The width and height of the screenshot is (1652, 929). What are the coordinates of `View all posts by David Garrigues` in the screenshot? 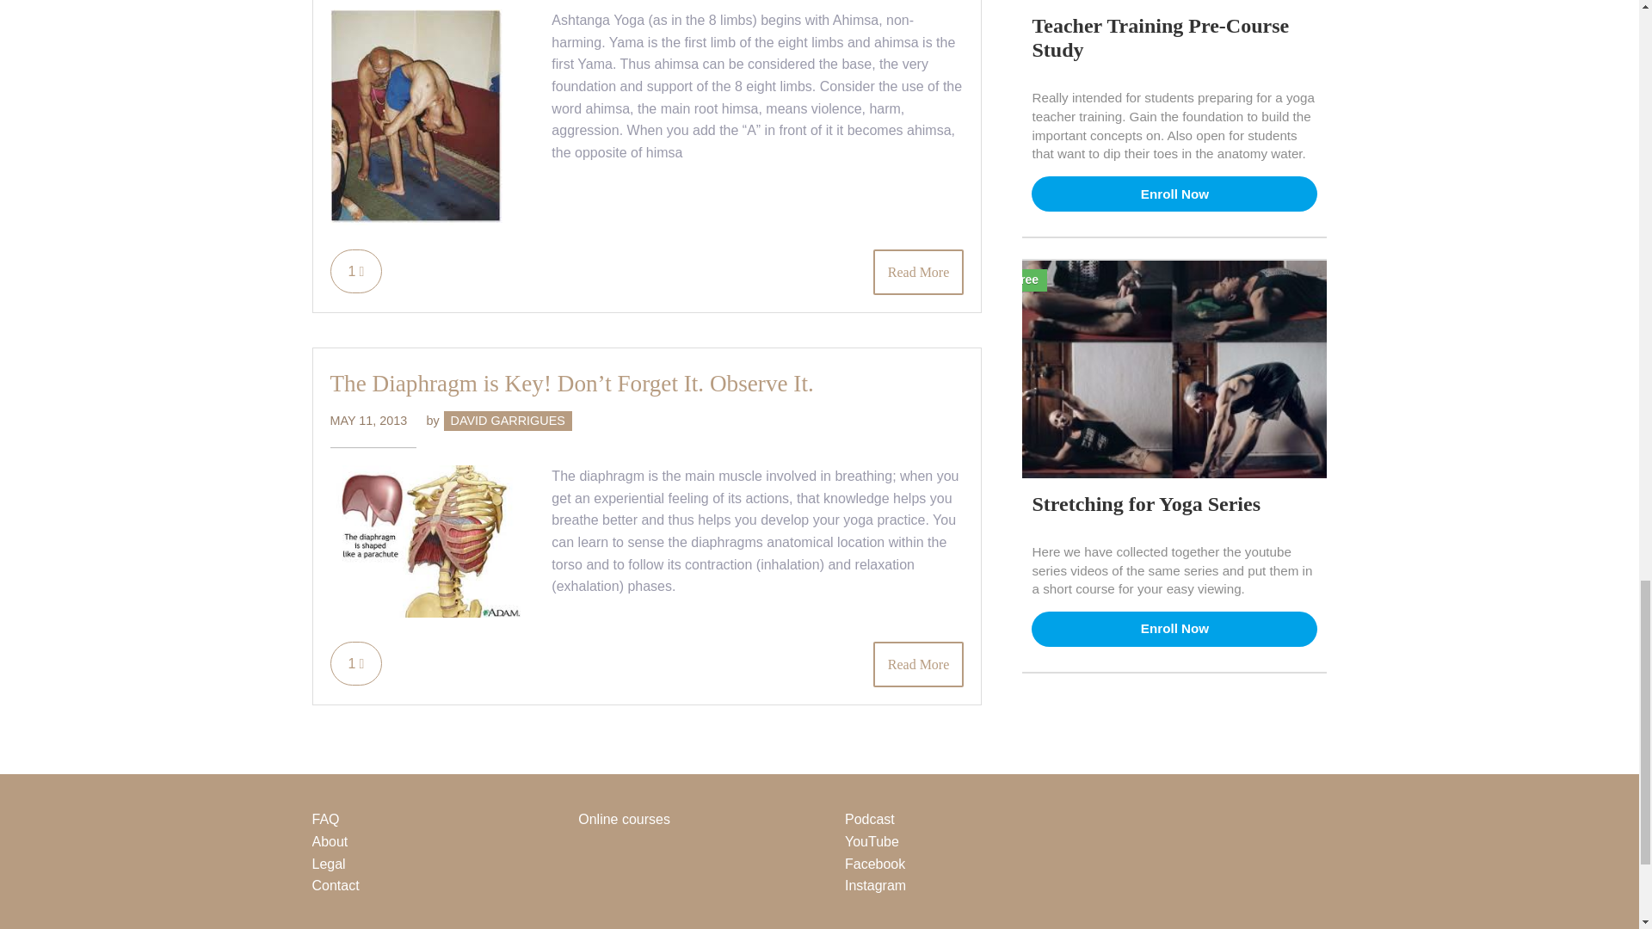 It's located at (508, 420).